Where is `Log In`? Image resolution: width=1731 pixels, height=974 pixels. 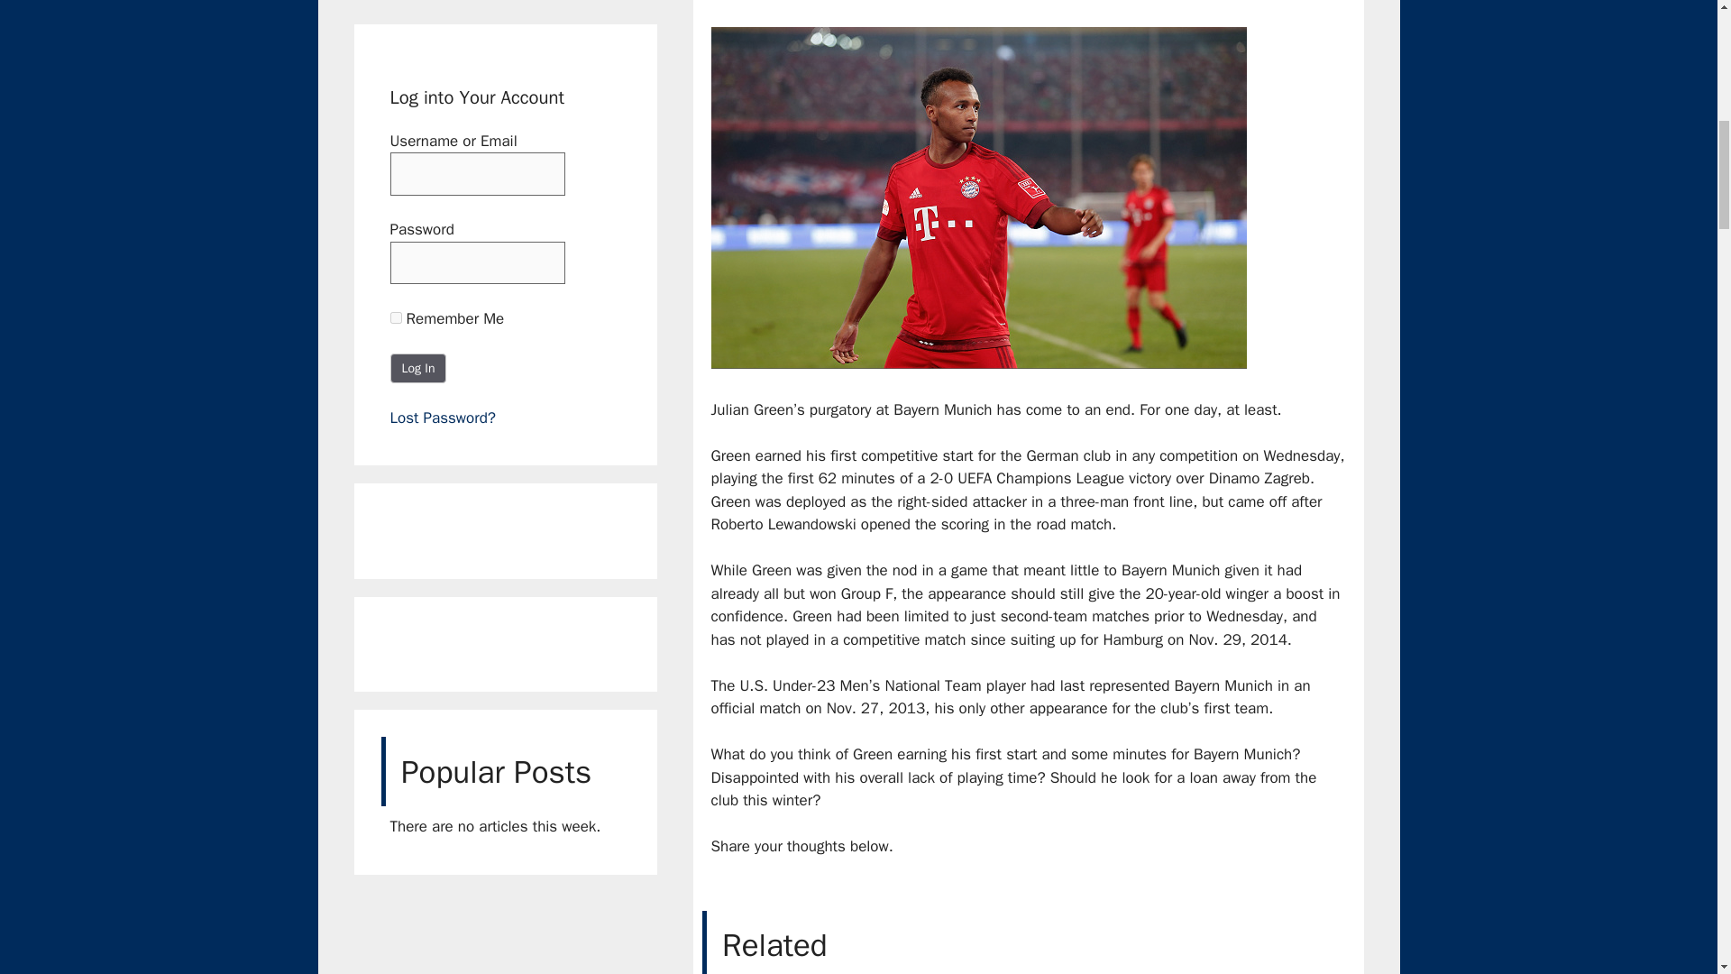 Log In is located at coordinates (418, 368).